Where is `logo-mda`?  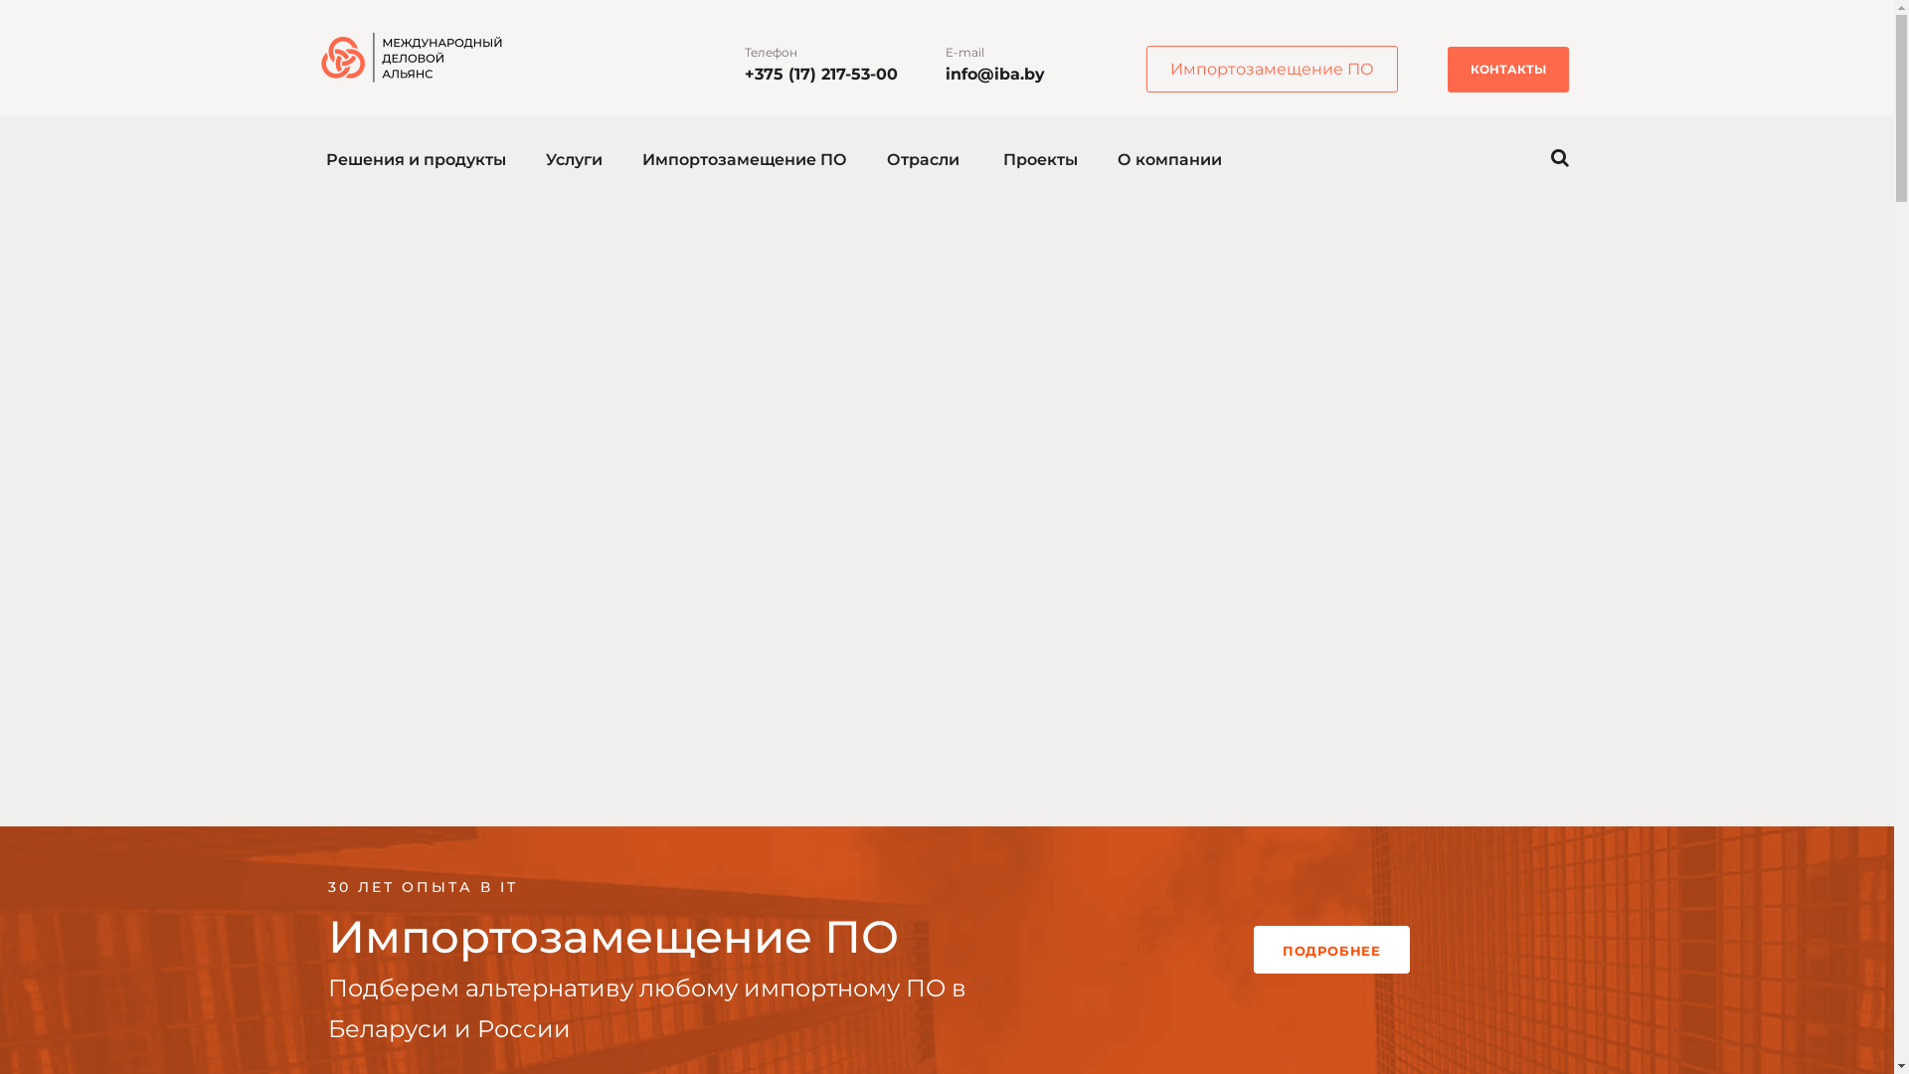 logo-mda is located at coordinates (416, 58).